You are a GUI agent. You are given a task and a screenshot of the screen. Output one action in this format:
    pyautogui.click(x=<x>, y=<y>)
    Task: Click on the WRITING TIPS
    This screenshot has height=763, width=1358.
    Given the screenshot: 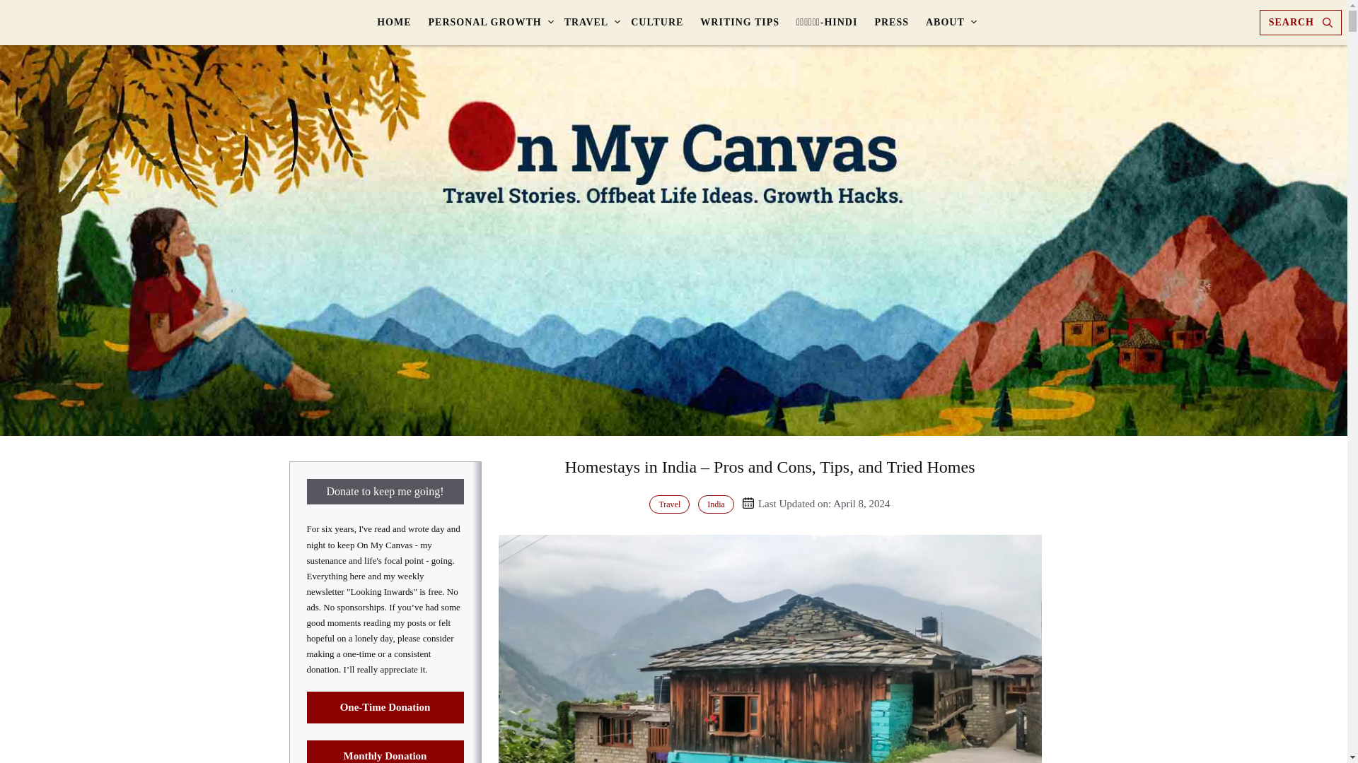 What is the action you would take?
    pyautogui.click(x=739, y=23)
    